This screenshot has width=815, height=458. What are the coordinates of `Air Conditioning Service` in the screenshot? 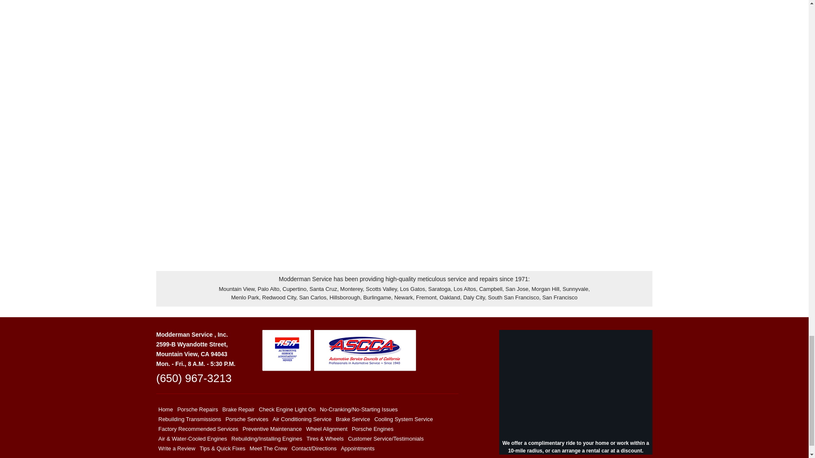 It's located at (302, 419).